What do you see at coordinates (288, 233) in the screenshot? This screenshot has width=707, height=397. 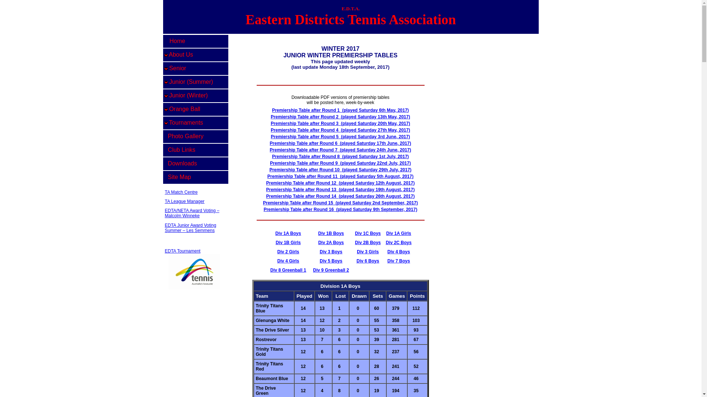 I see `Div 1A Boys` at bounding box center [288, 233].